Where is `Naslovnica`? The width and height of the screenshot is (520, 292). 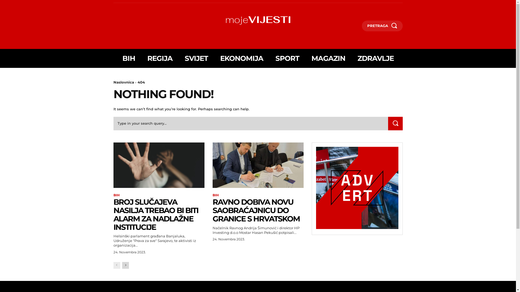
Naslovnica is located at coordinates (123, 82).